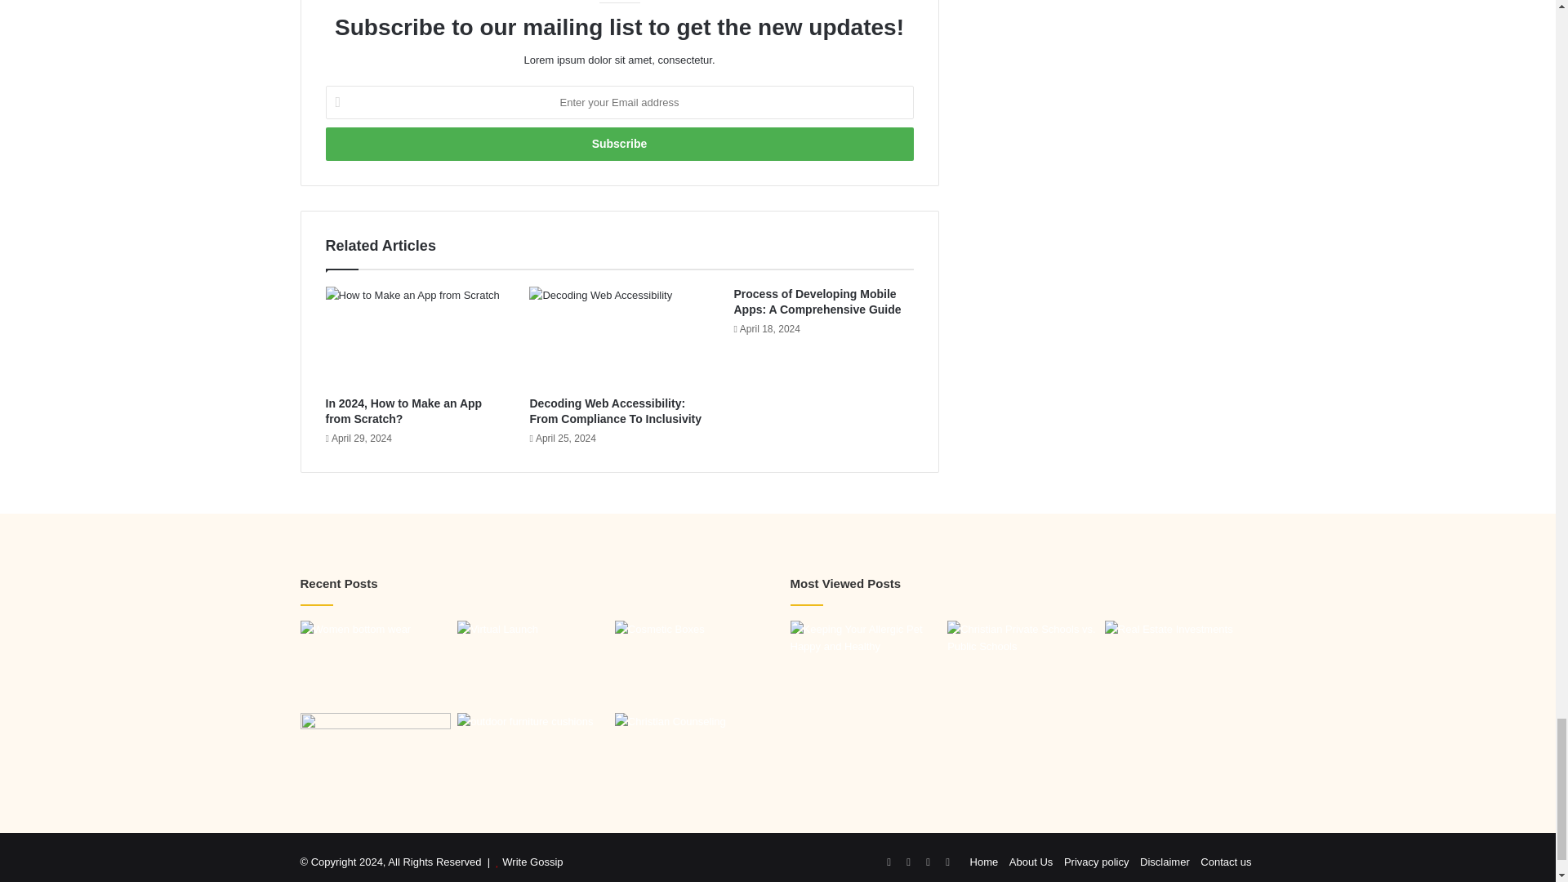  Describe the element at coordinates (618, 144) in the screenshot. I see `Subscribe` at that location.